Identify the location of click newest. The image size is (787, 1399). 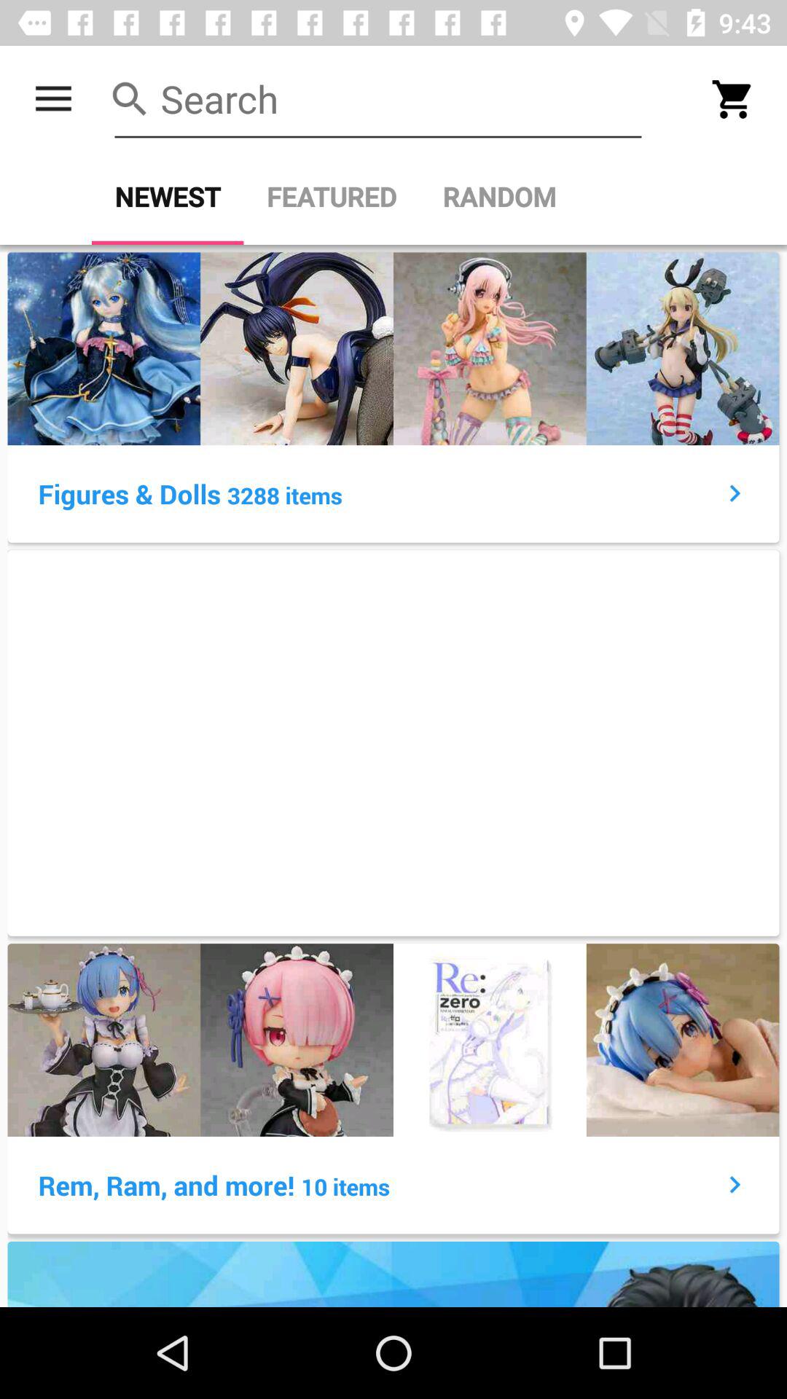
(168, 197).